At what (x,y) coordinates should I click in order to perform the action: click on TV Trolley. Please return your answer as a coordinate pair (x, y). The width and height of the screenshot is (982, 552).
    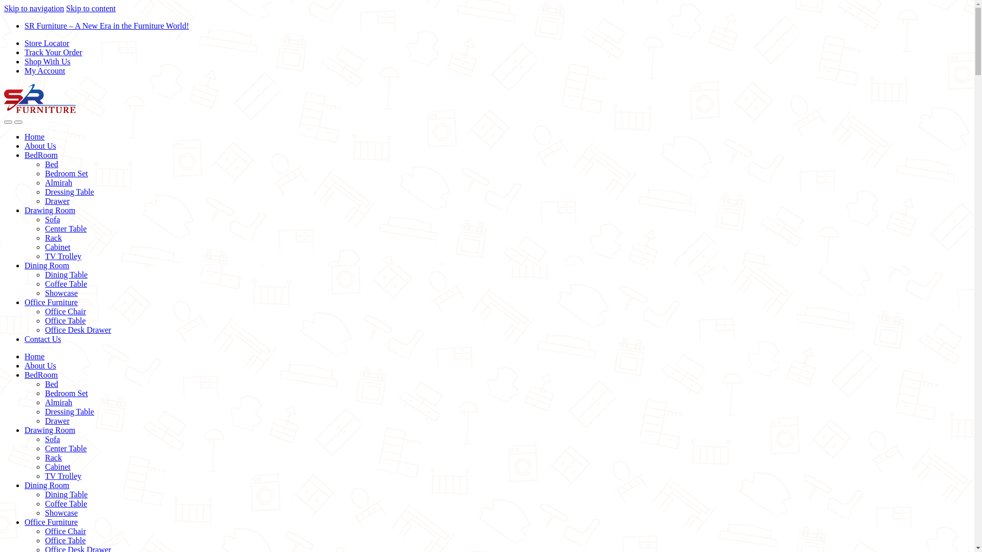
    Looking at the image, I should click on (63, 476).